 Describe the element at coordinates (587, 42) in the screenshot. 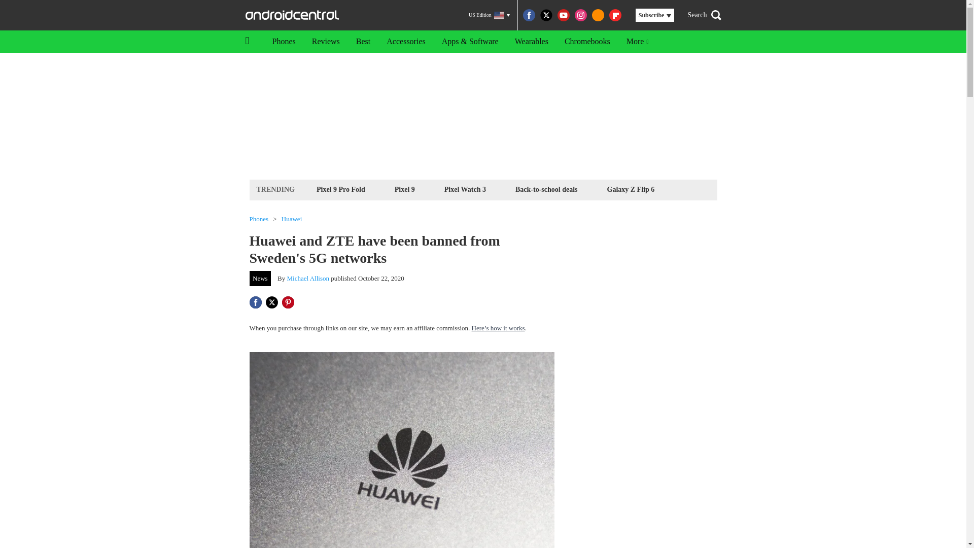

I see `Chromebooks` at that location.